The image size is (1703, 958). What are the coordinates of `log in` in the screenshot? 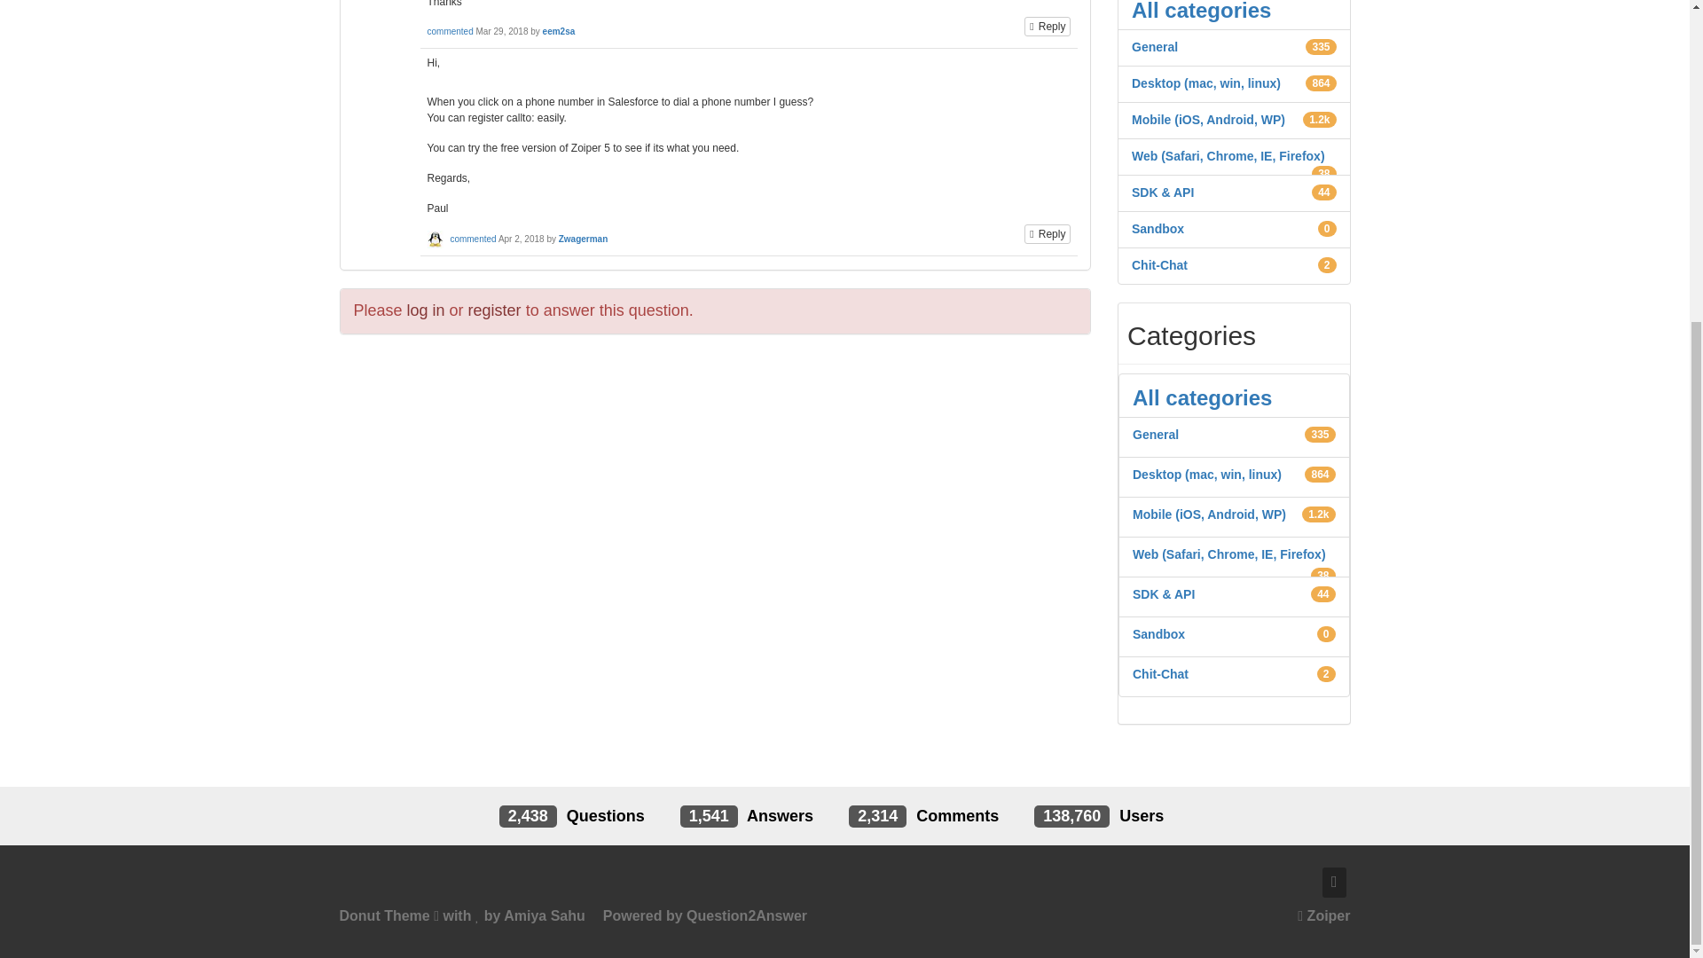 It's located at (426, 310).